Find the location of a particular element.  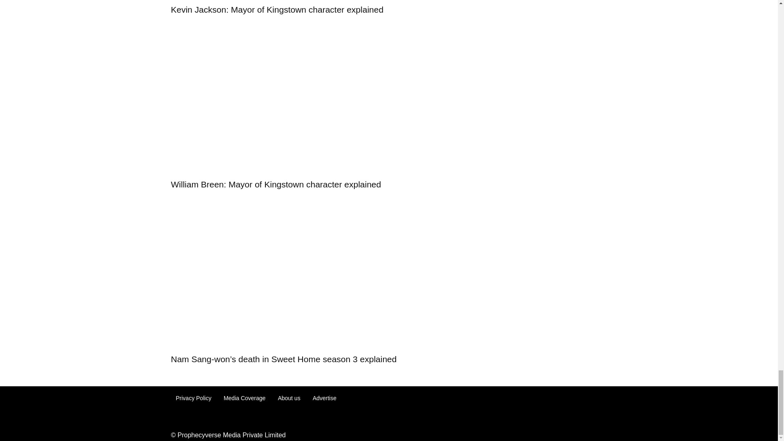

Kevin Jackson: Mayor of Kingstown character explained is located at coordinates (277, 9).